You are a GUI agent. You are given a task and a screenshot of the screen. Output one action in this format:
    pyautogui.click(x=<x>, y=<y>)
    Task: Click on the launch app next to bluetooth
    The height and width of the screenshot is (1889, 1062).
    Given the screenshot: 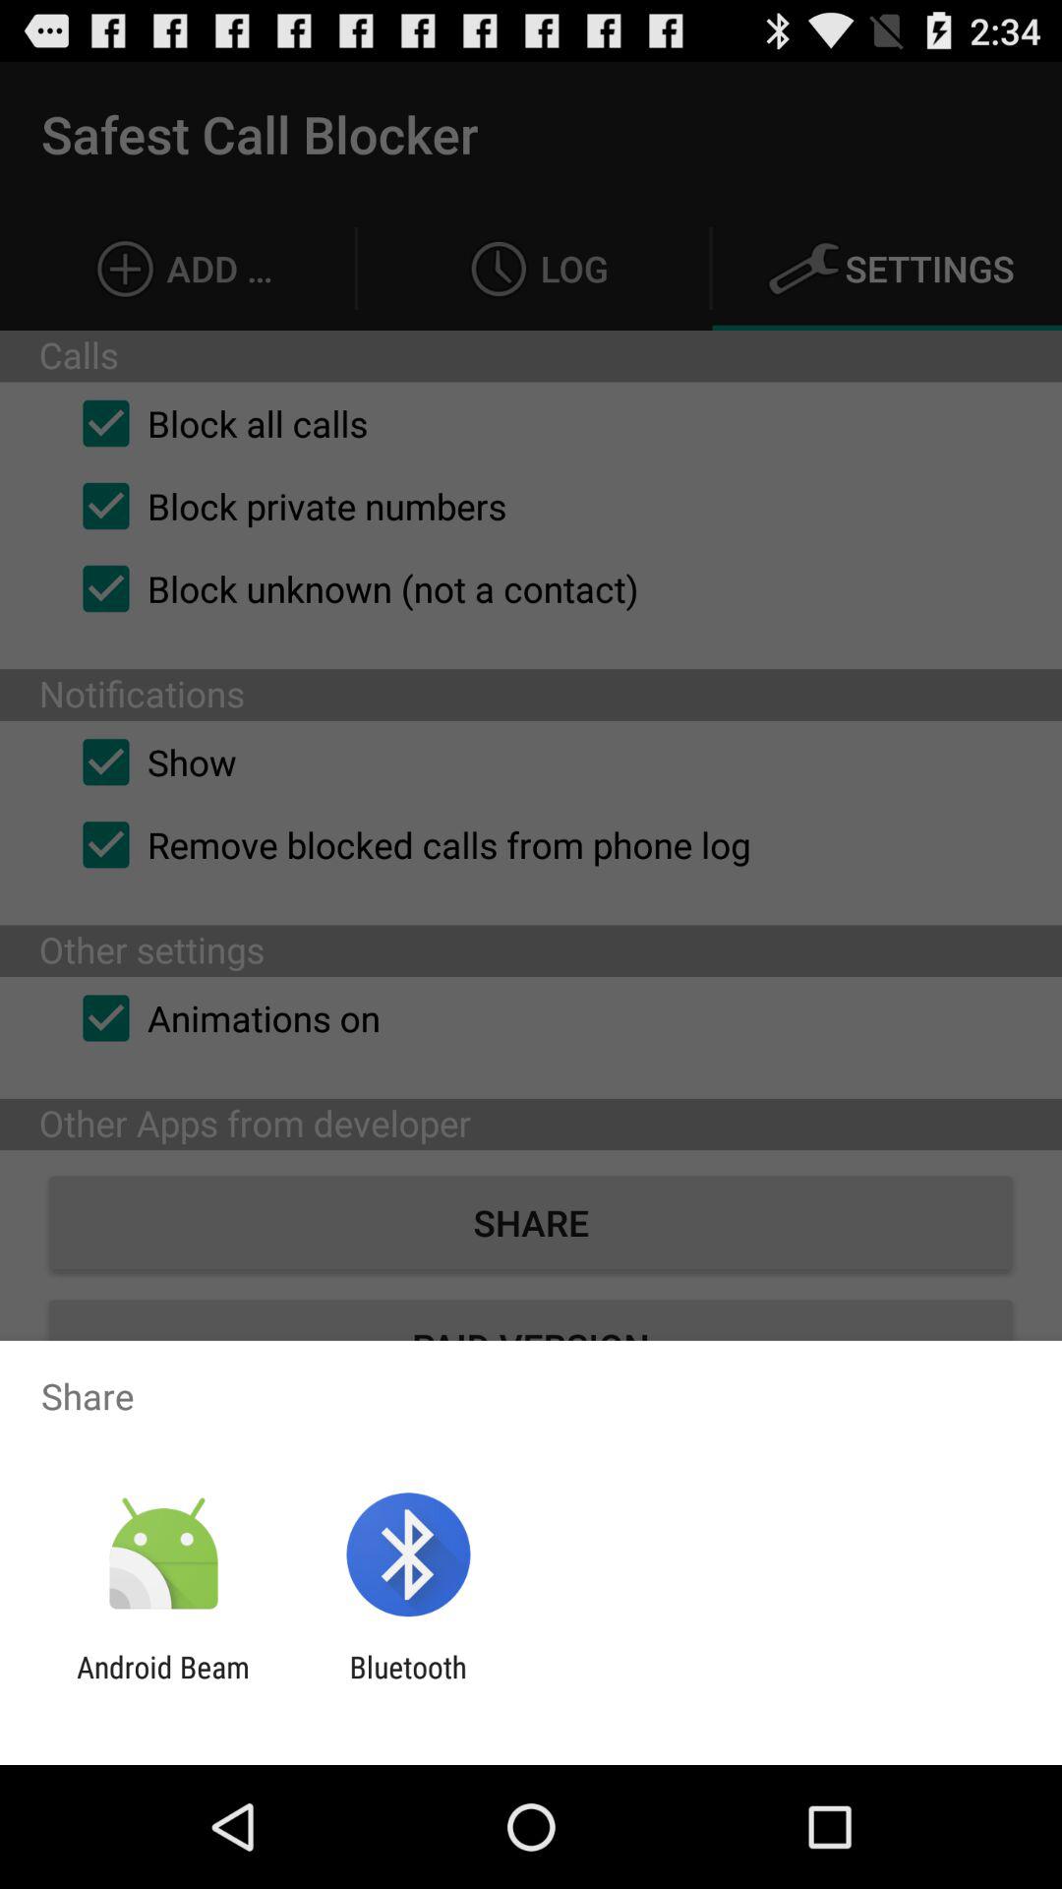 What is the action you would take?
    pyautogui.click(x=163, y=1684)
    